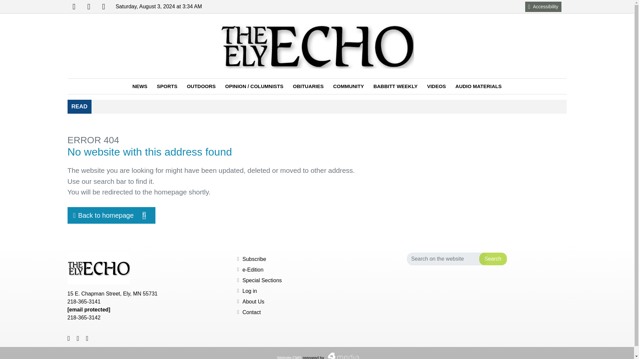 This screenshot has width=639, height=359. I want to click on VIDEOS, so click(543, 6).